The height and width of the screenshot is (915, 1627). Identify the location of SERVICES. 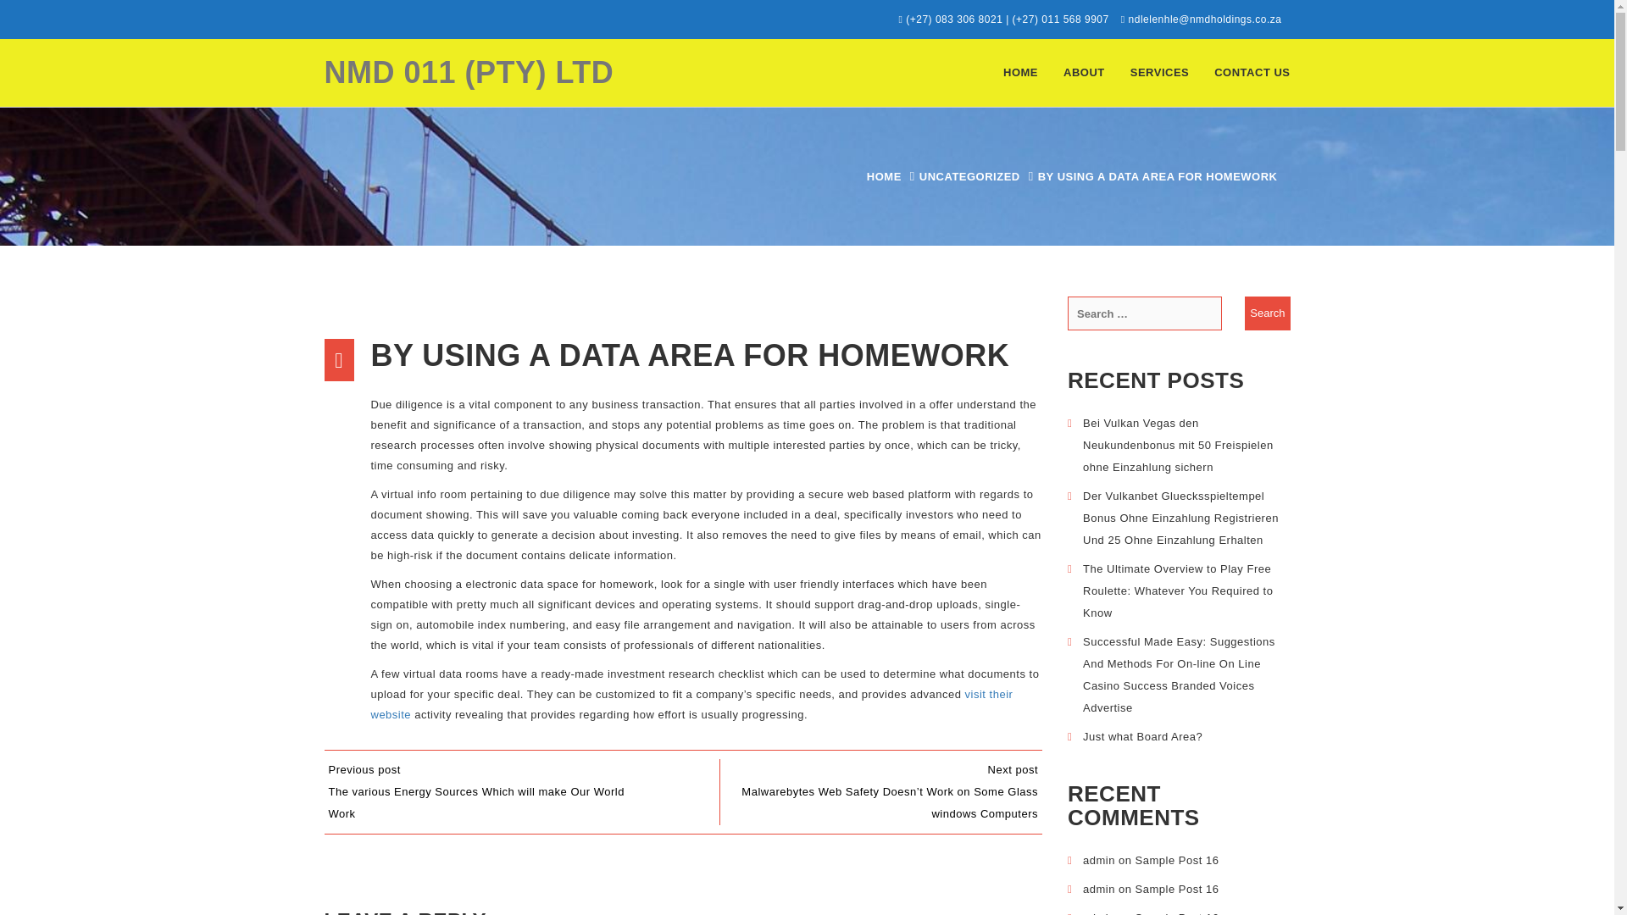
(1159, 73).